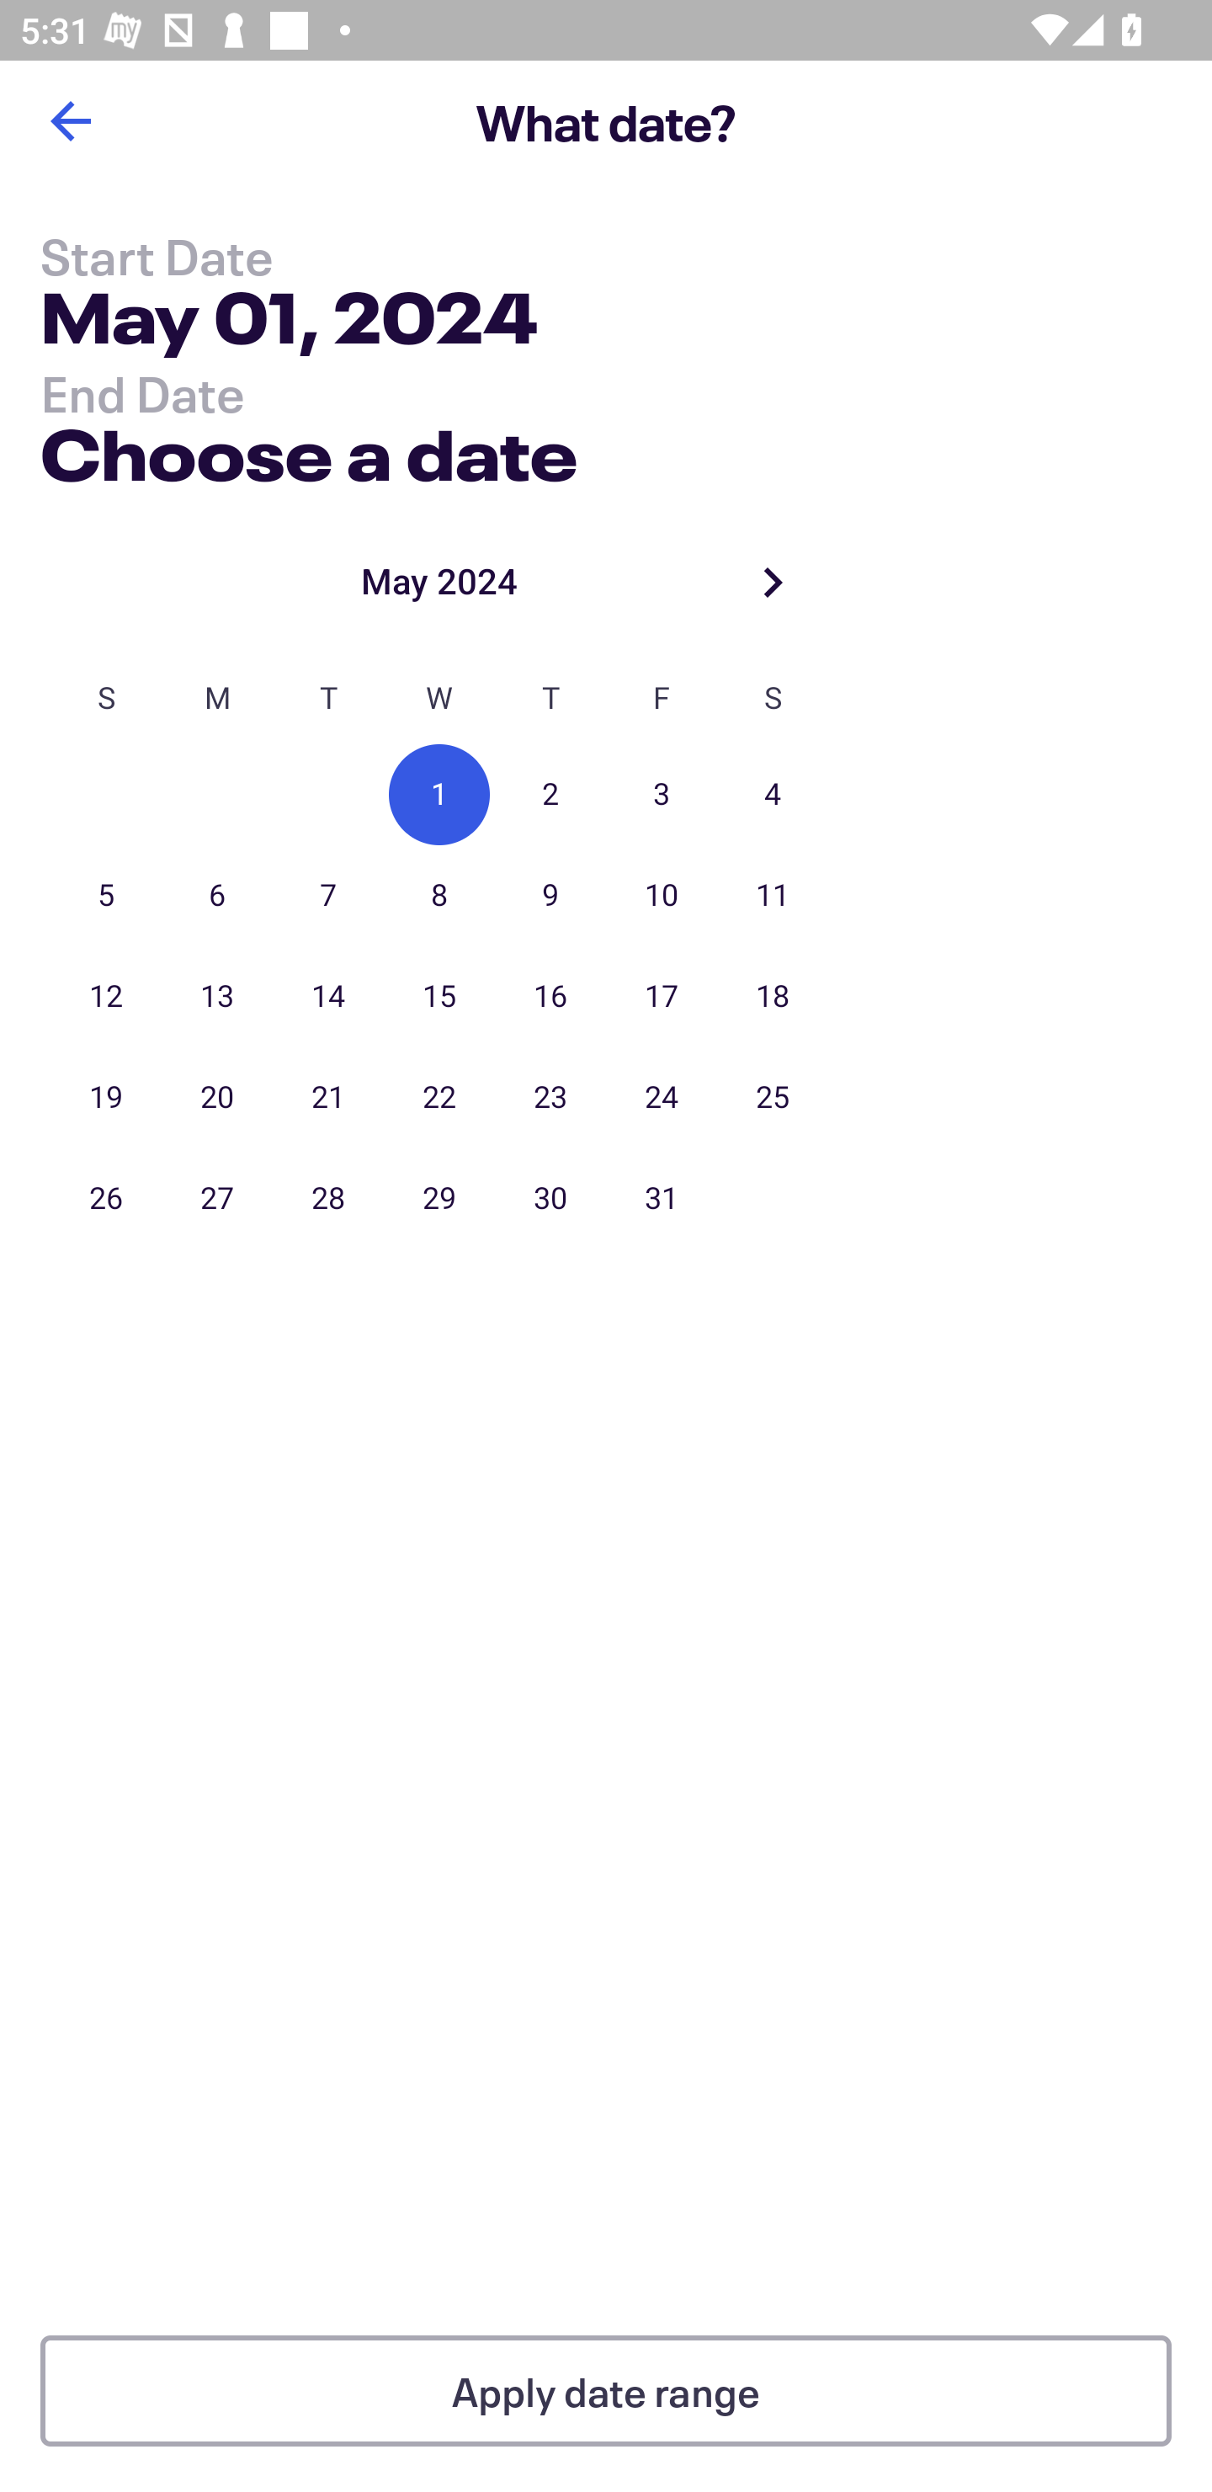 This screenshot has height=2492, width=1212. I want to click on 27 27 May 2024, so click(217, 1198).